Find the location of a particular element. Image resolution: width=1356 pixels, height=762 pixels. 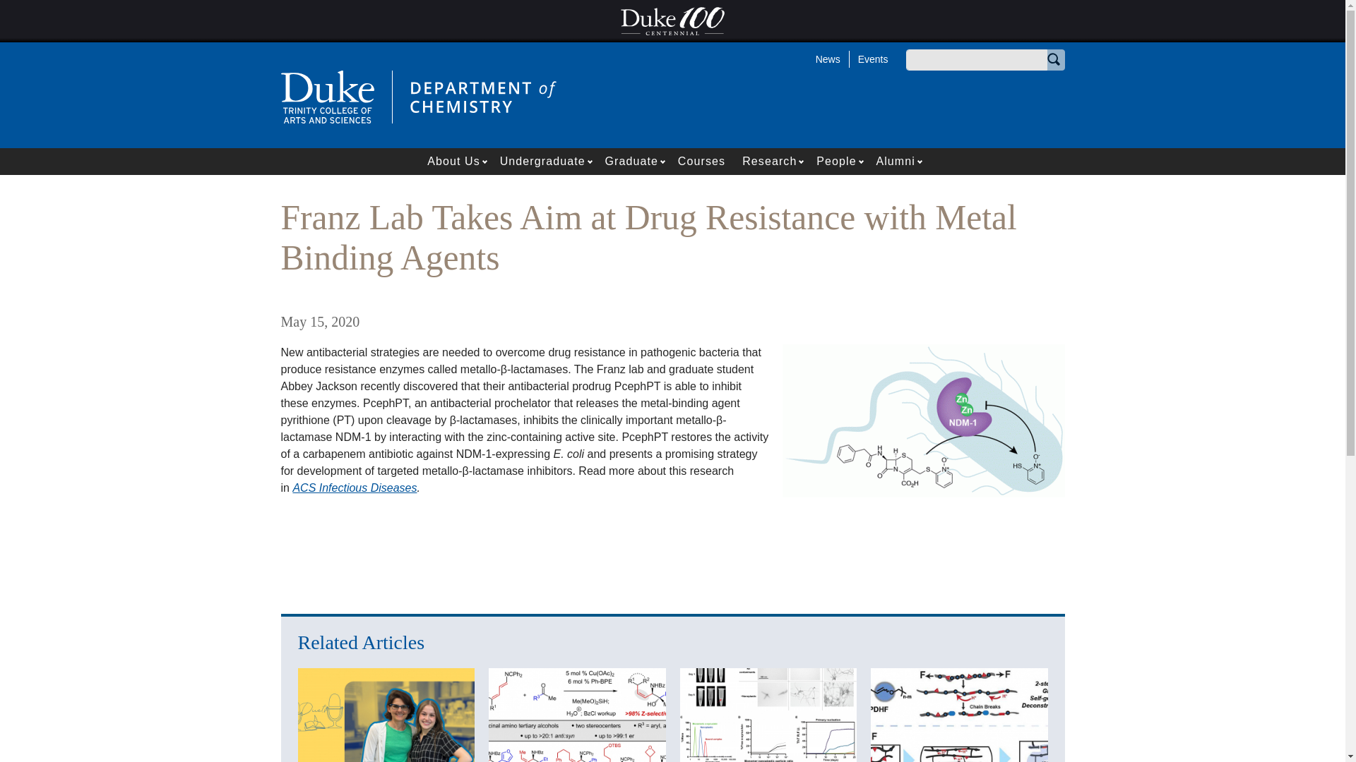

Search is located at coordinates (1054, 60).